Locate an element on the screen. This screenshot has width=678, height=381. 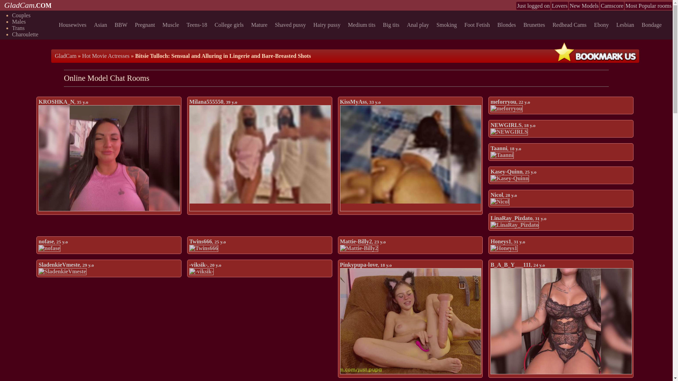
Housewives is located at coordinates (74, 25).